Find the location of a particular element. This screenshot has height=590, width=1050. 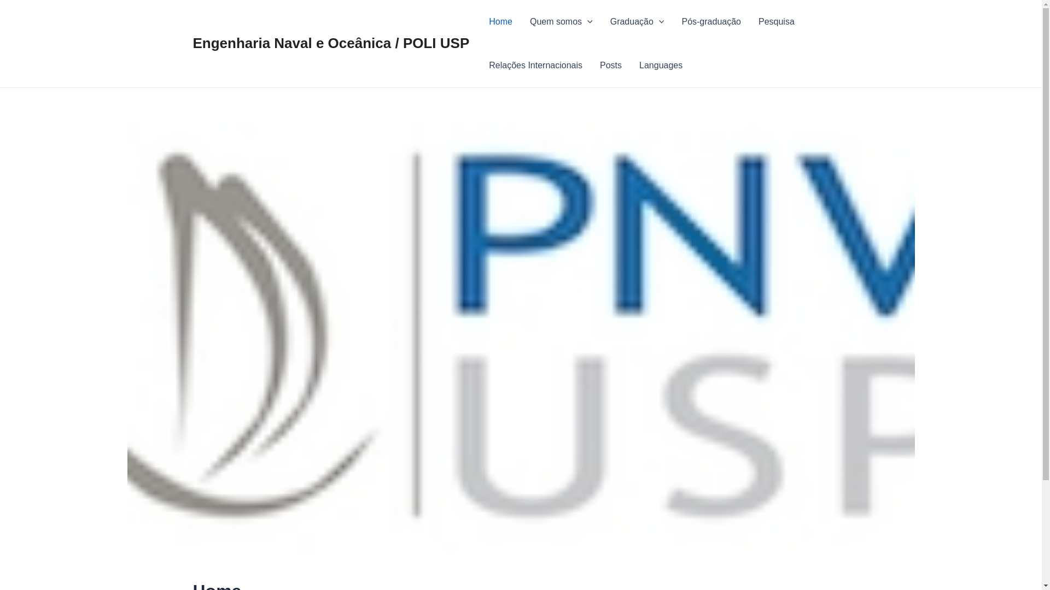

Quem somos is located at coordinates (561, 22).